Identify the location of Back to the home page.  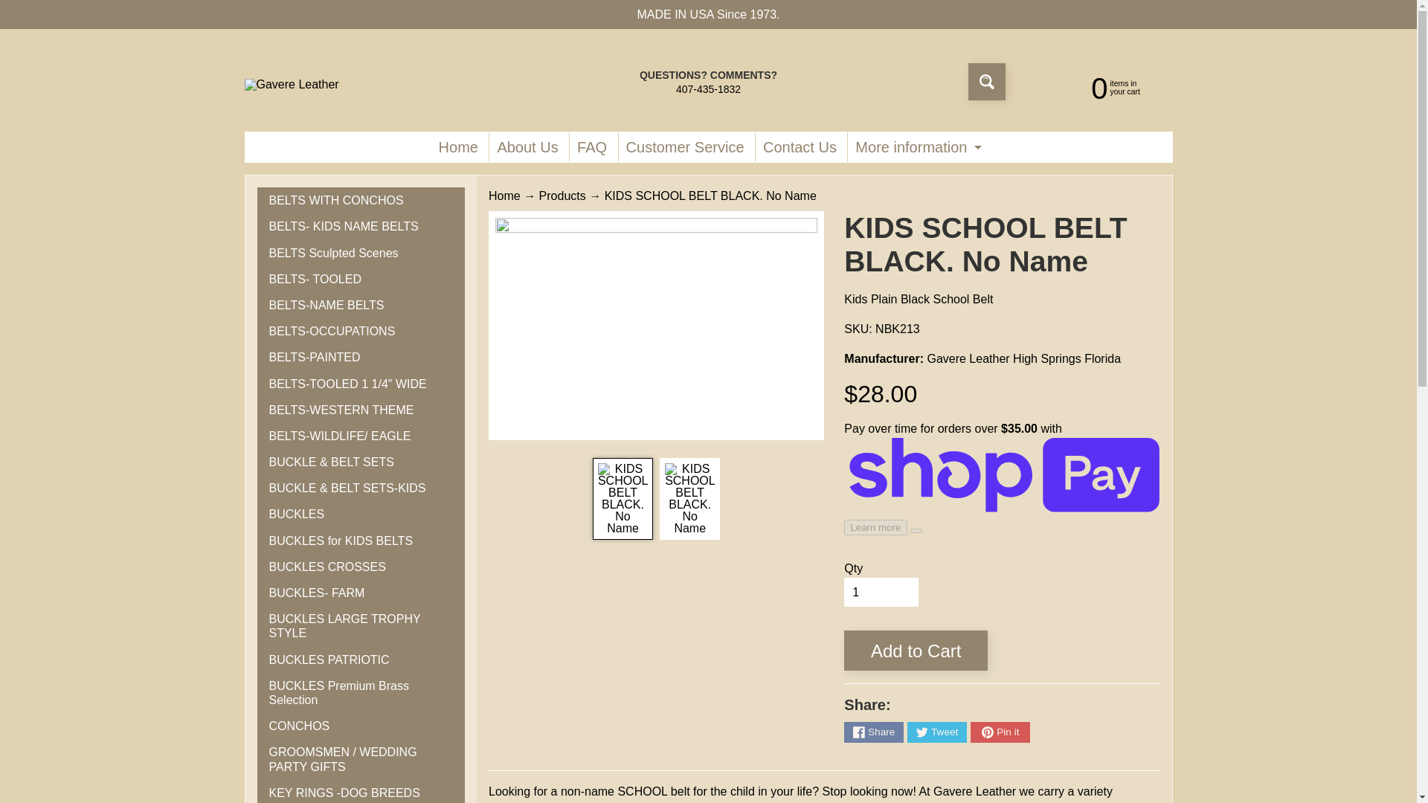
(504, 196).